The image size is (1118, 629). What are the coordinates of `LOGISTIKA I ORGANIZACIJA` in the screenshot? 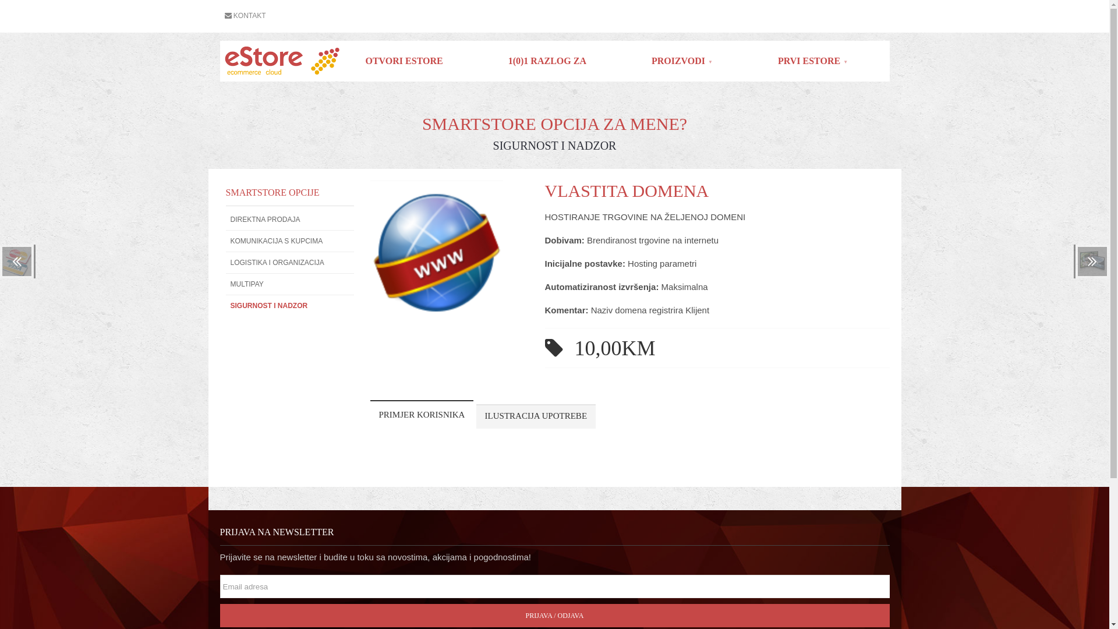 It's located at (290, 263).